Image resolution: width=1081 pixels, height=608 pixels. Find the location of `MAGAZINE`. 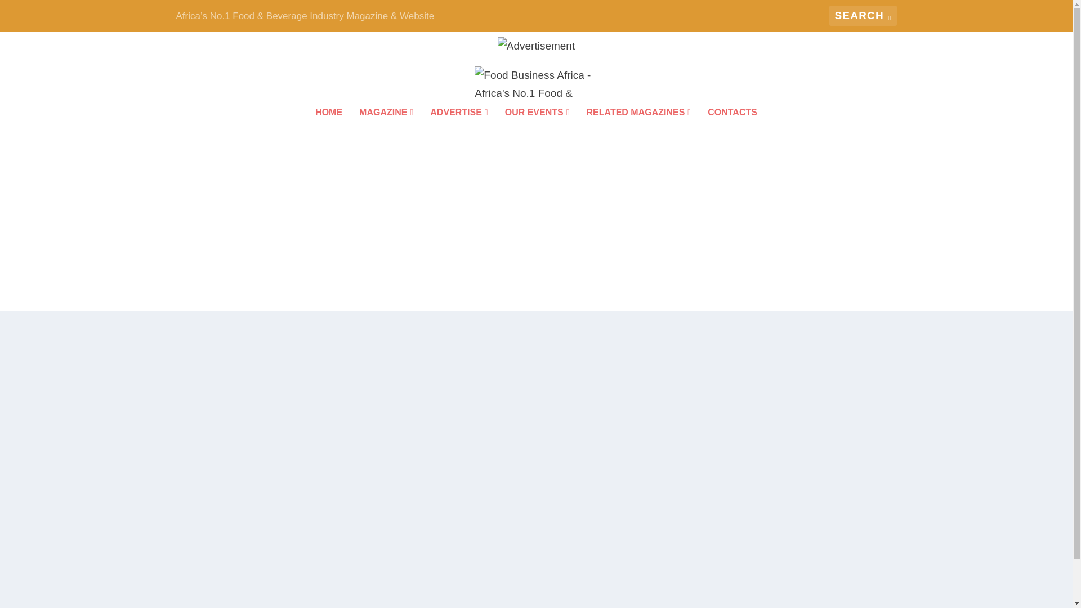

MAGAZINE is located at coordinates (386, 128).